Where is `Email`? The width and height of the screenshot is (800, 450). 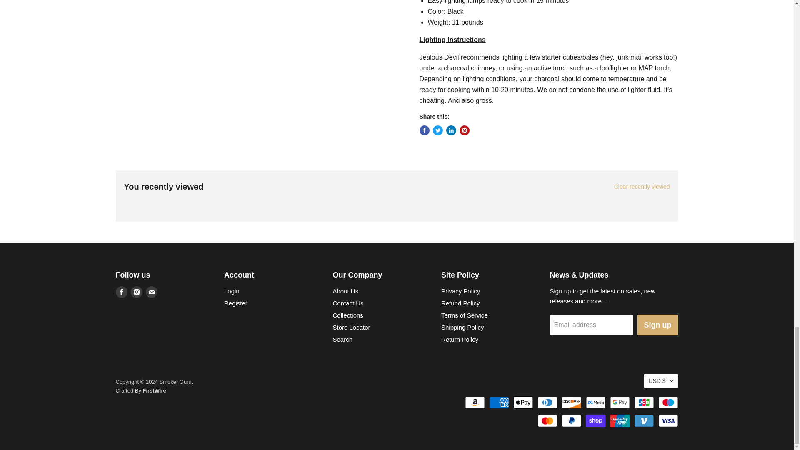
Email is located at coordinates (152, 292).